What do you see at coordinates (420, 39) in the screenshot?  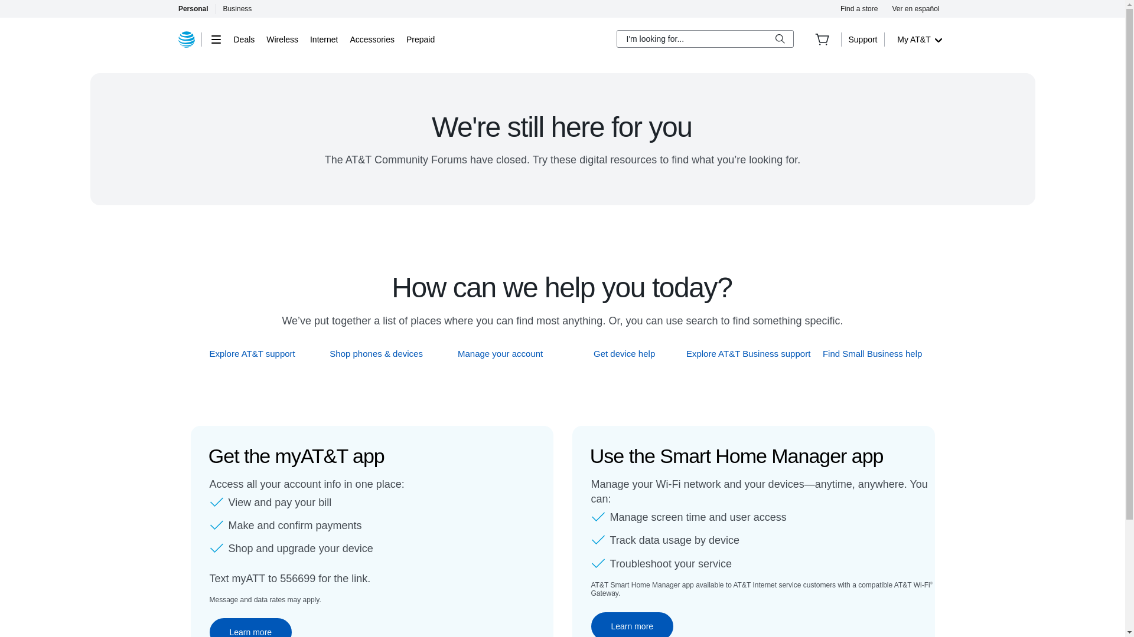 I see `Prepaid` at bounding box center [420, 39].